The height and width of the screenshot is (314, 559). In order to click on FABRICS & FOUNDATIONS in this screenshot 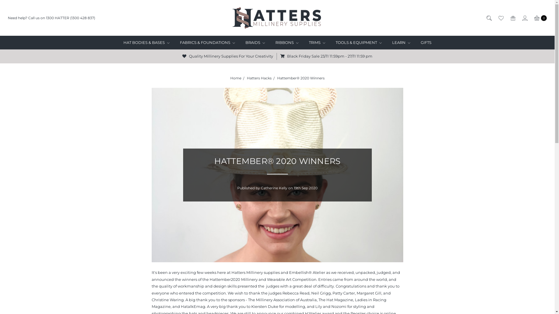, I will do `click(207, 42)`.